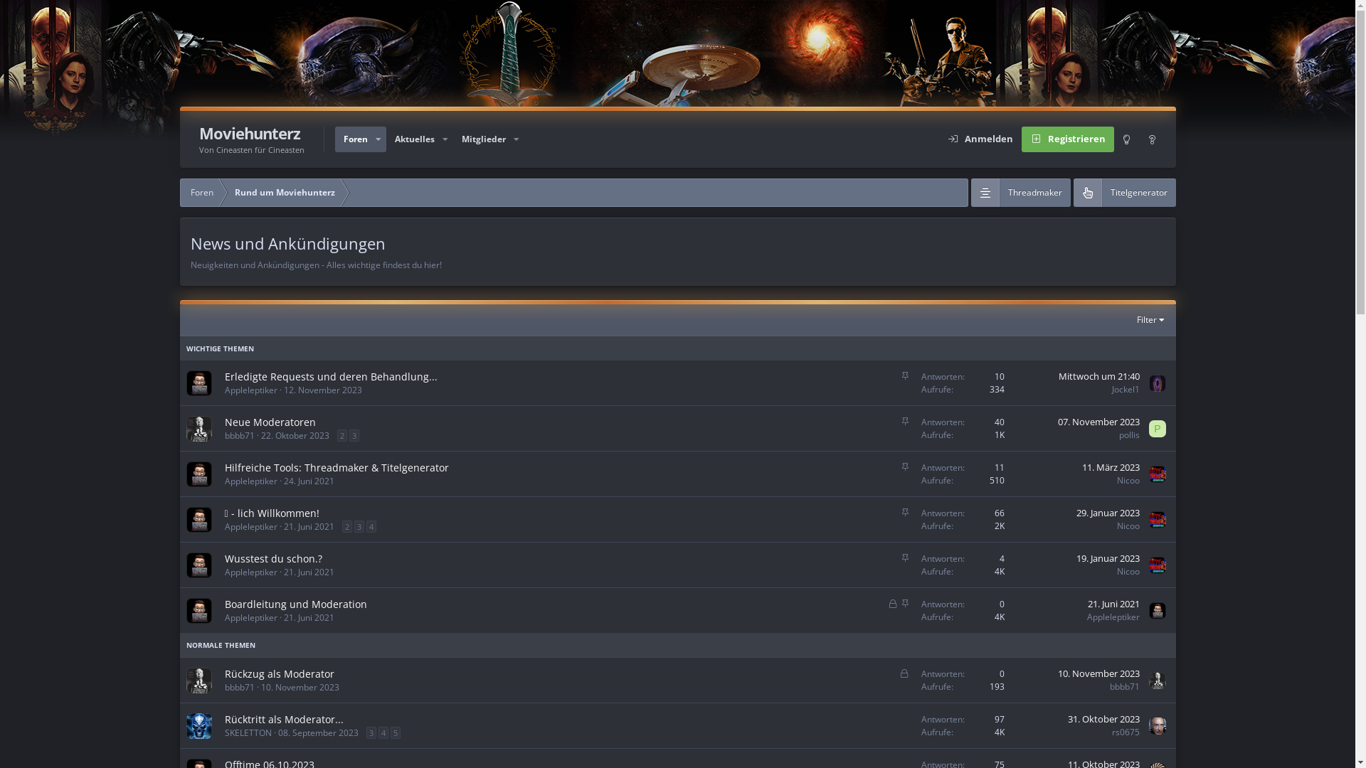 Image resolution: width=1366 pixels, height=768 pixels. I want to click on Wusstest du schon.?, so click(273, 559).